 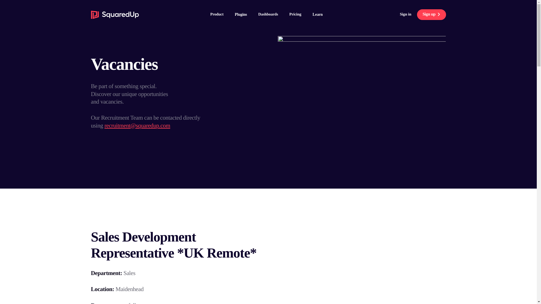 I want to click on Sign up, so click(x=431, y=15).